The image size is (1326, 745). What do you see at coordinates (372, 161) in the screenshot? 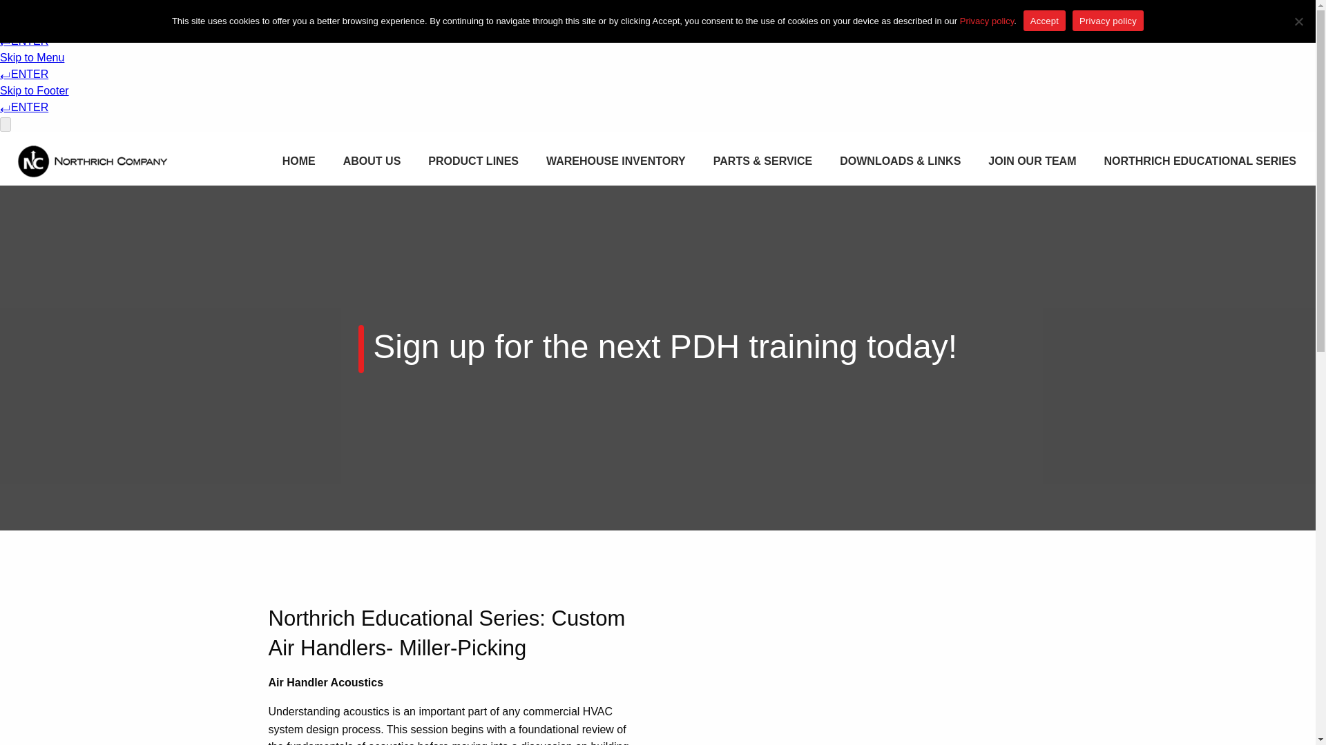
I see `ABOUT US` at bounding box center [372, 161].